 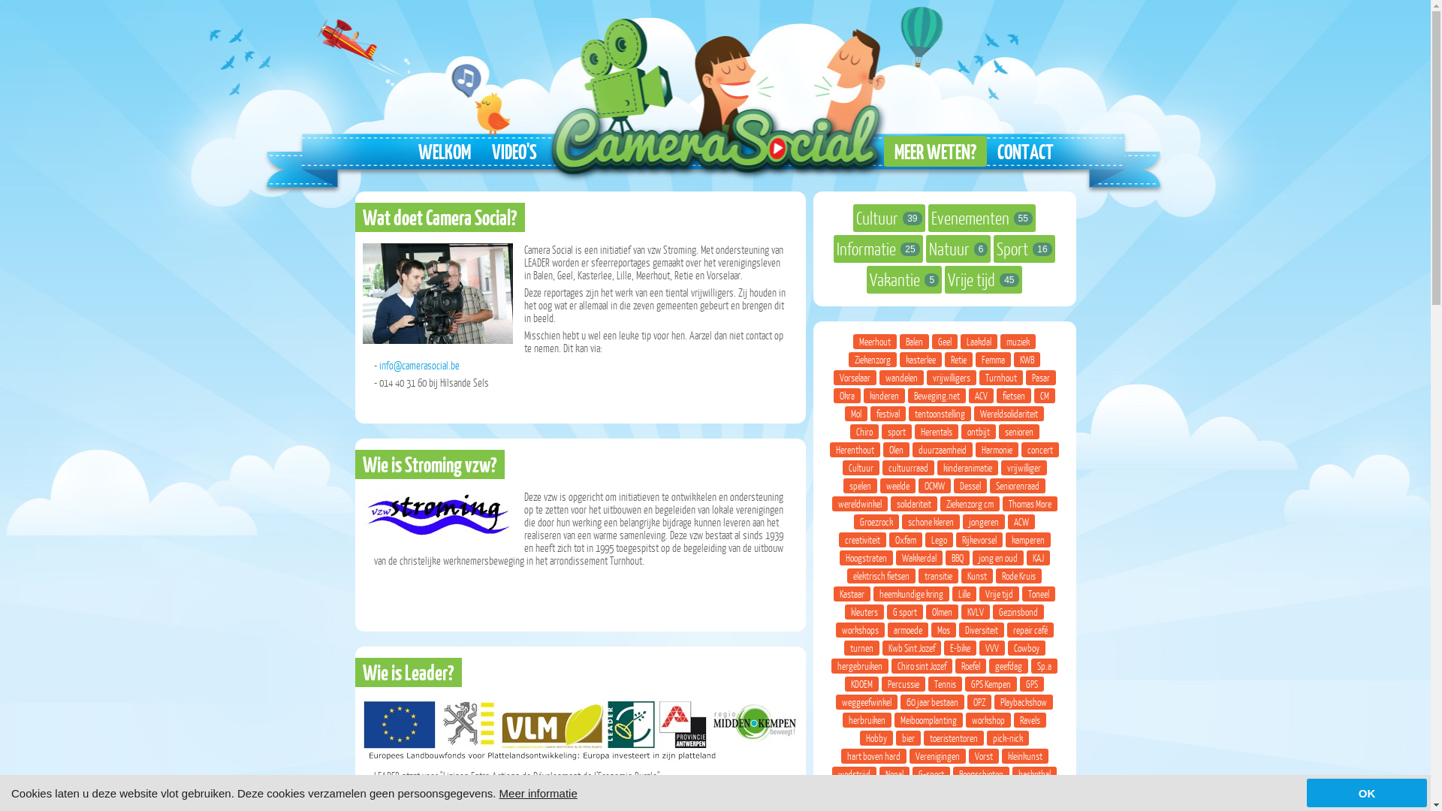 What do you see at coordinates (979, 342) in the screenshot?
I see `Laakdal` at bounding box center [979, 342].